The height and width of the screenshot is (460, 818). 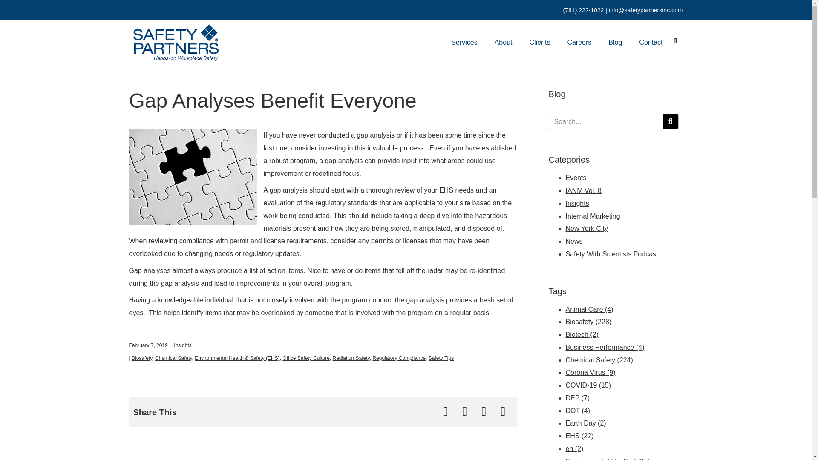 I want to click on Services, so click(x=464, y=43).